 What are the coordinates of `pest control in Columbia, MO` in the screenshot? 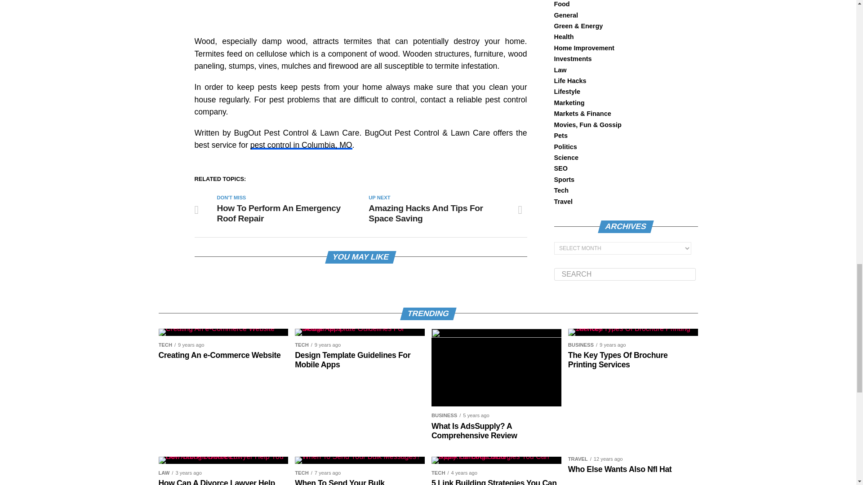 It's located at (301, 145).